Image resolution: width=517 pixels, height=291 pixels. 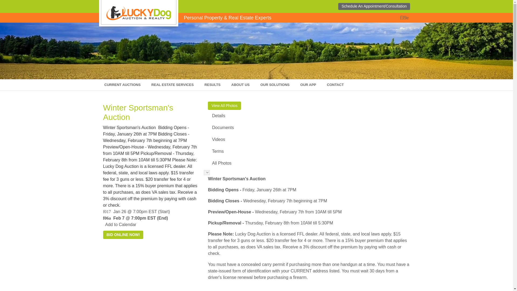 What do you see at coordinates (172, 85) in the screenshot?
I see `REAL ESTATE SERVICES` at bounding box center [172, 85].